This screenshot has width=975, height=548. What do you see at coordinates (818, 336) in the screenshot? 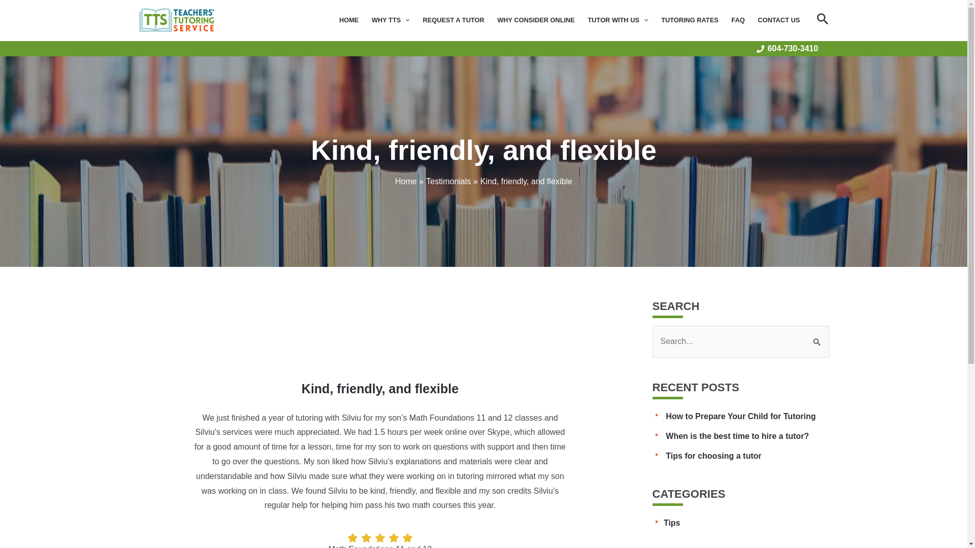
I see `Search` at bounding box center [818, 336].